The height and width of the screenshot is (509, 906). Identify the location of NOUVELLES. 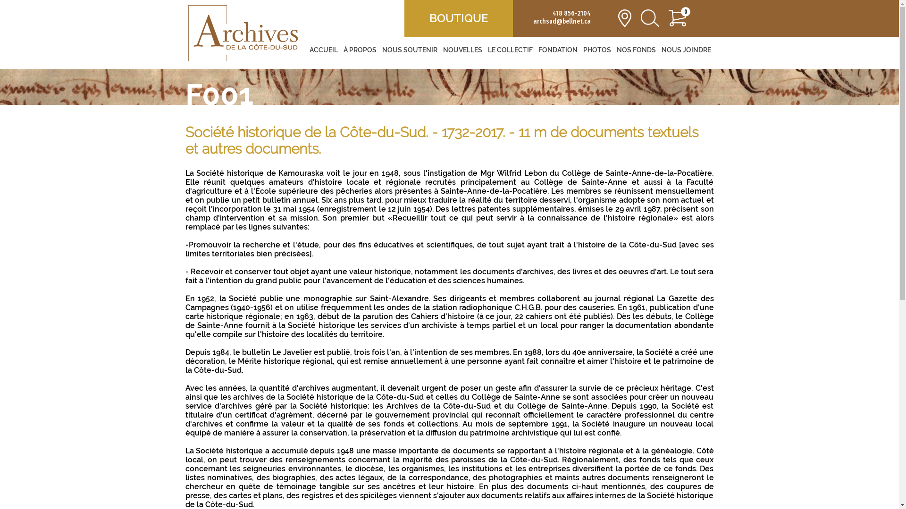
(462, 50).